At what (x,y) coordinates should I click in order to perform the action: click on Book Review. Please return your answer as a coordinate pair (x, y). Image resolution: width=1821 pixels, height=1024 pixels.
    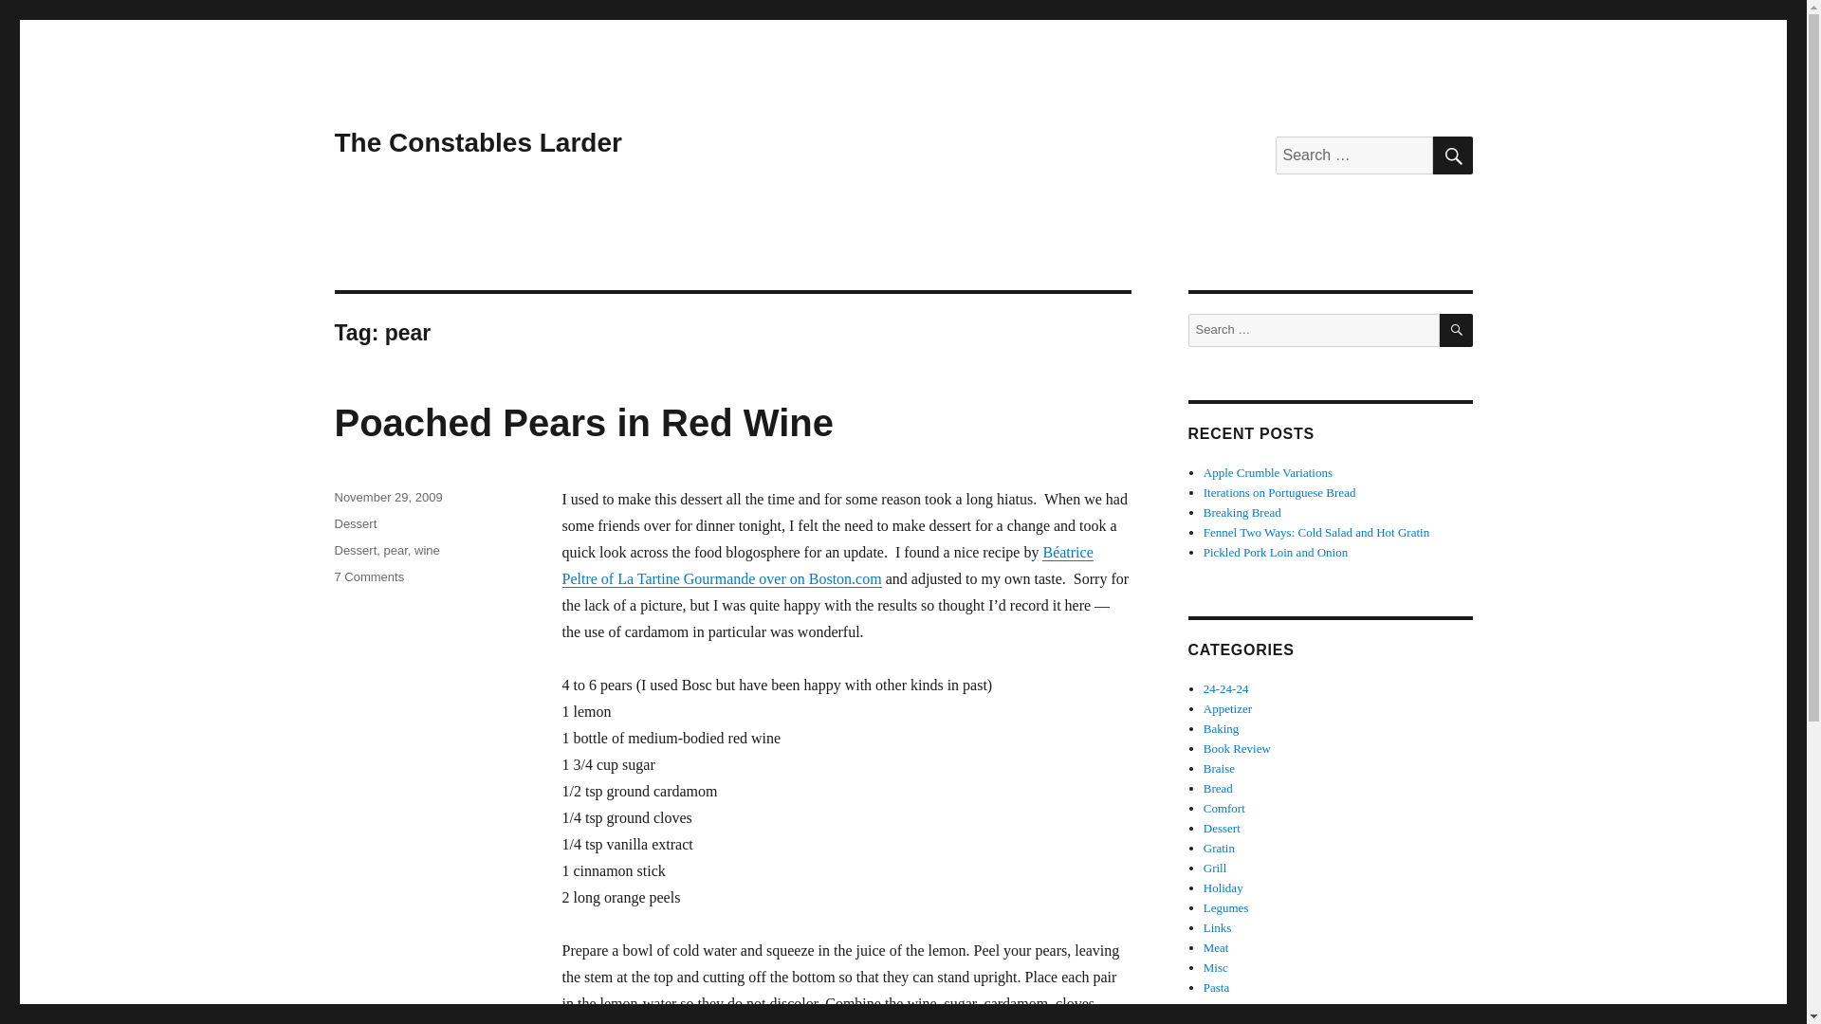
    Looking at the image, I should click on (1237, 748).